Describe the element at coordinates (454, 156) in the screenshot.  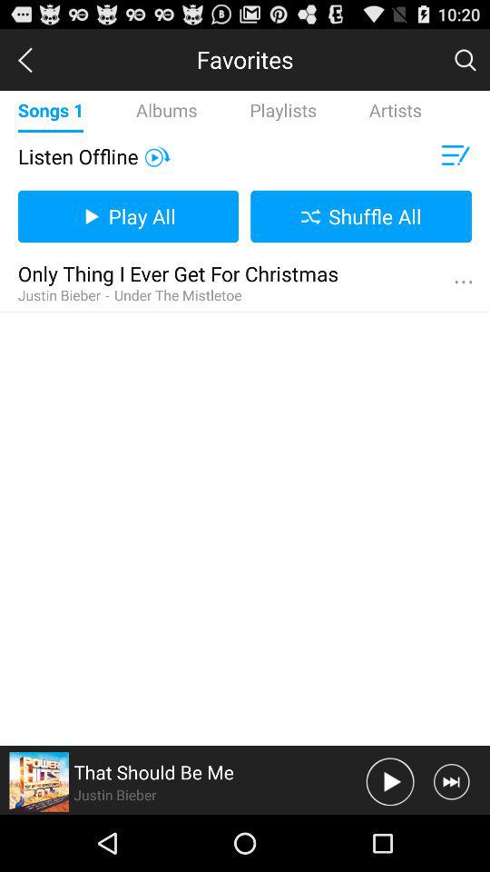
I see `go to notes button` at that location.